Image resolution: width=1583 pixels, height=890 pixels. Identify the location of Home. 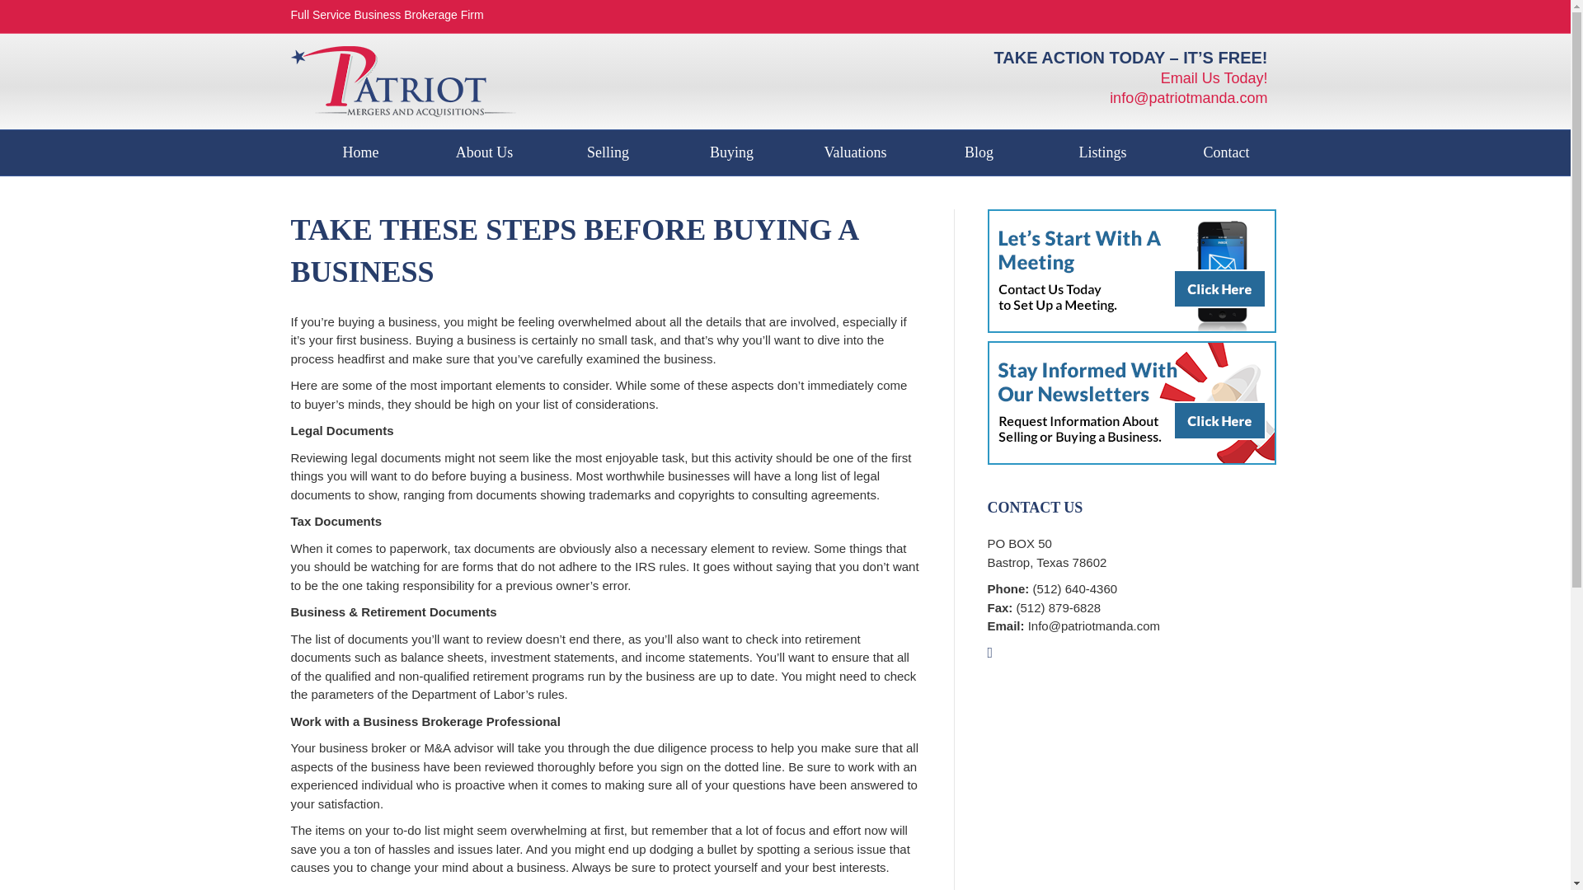
(359, 152).